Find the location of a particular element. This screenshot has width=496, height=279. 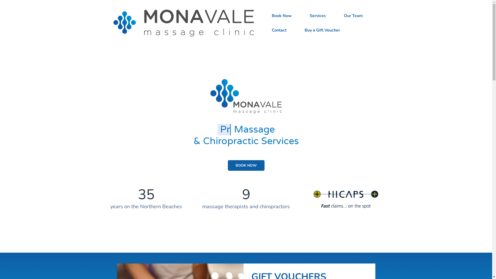

Services is located at coordinates (318, 16).